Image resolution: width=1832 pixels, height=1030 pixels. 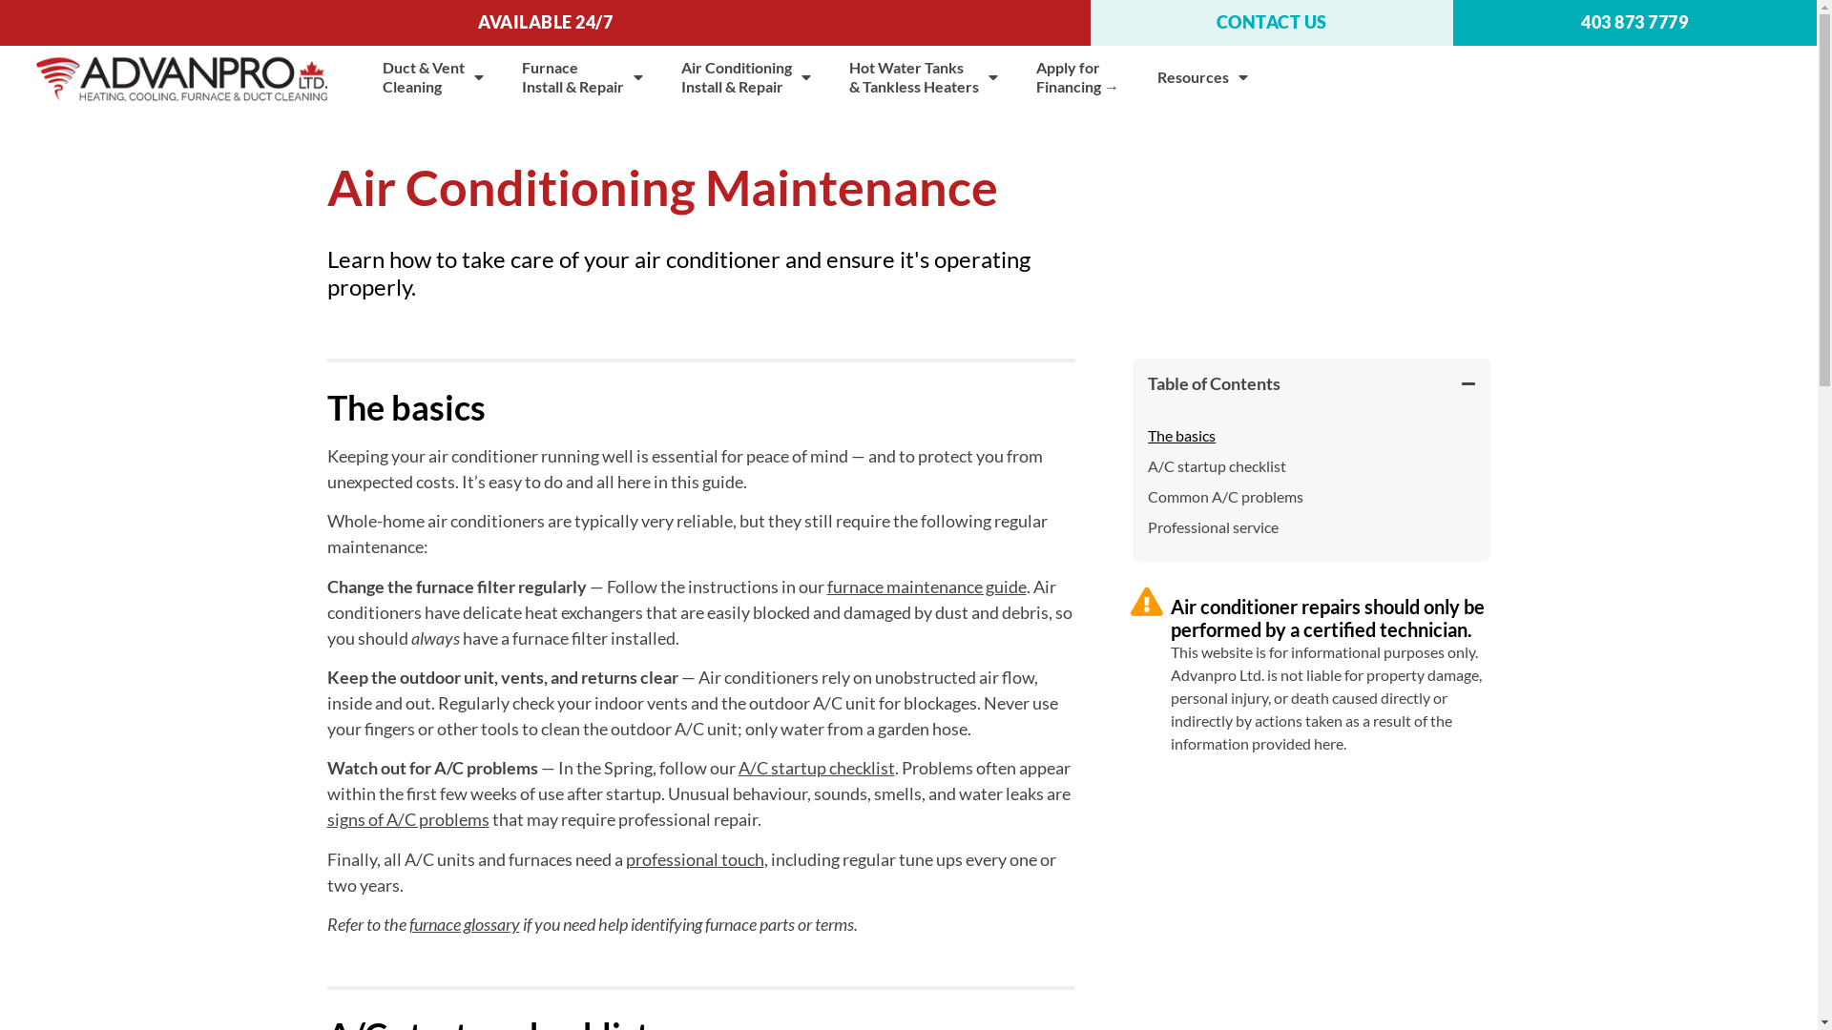 I want to click on professional, so click(x=672, y=859).